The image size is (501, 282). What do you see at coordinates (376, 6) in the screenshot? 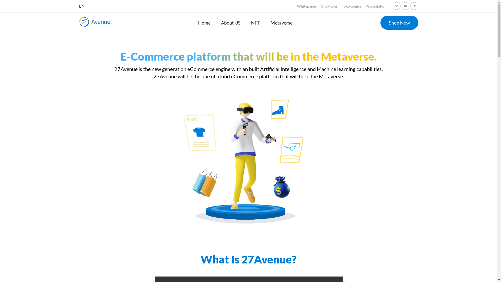
I see `Presentation` at bounding box center [376, 6].